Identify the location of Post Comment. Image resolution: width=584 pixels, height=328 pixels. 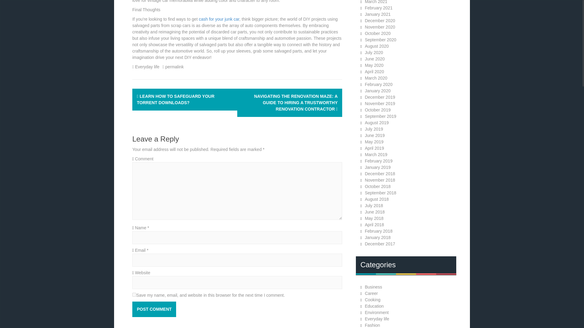
(154, 309).